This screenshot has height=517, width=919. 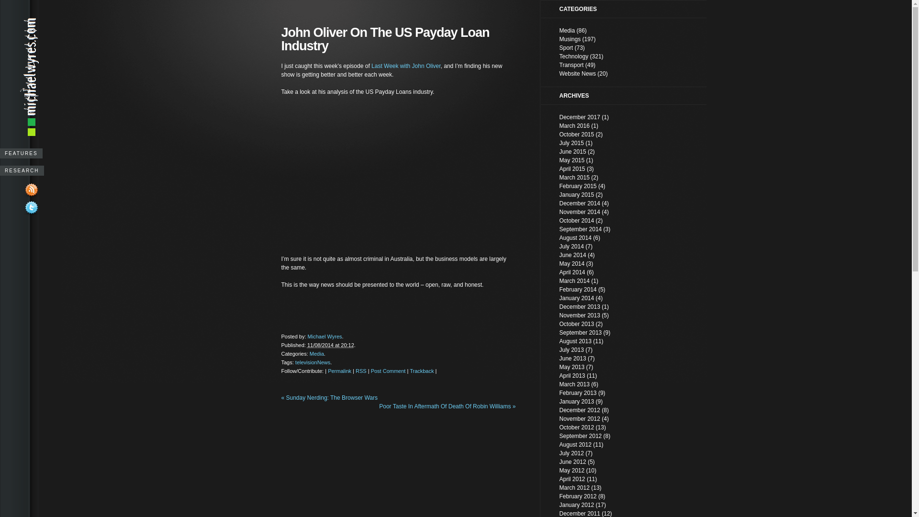 I want to click on Technology, so click(x=573, y=56).